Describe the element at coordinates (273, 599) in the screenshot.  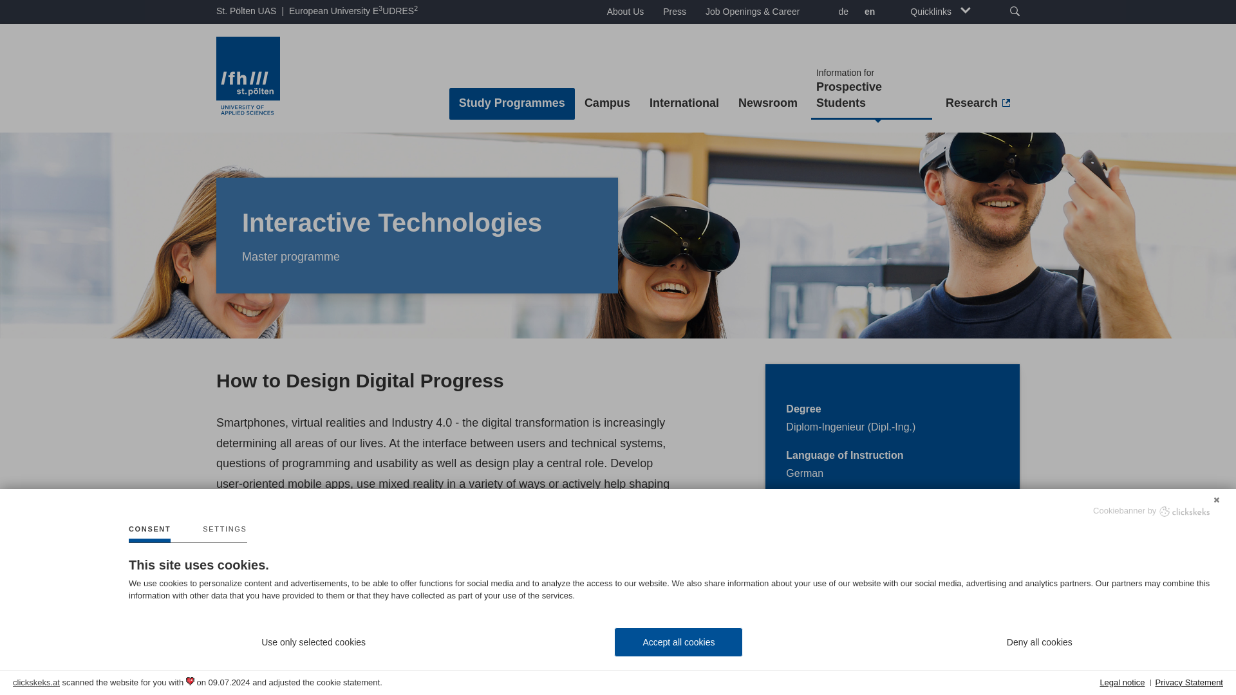
I see `Unterrichtssprache` at that location.